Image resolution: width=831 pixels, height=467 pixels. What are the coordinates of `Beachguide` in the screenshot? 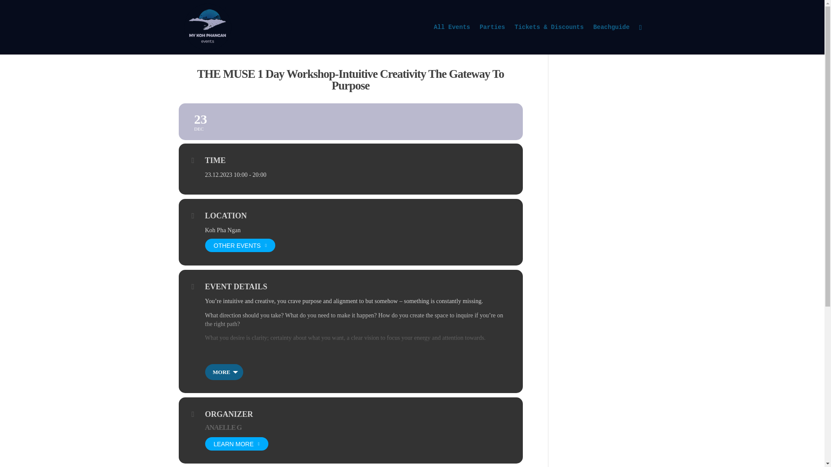 It's located at (237, 444).